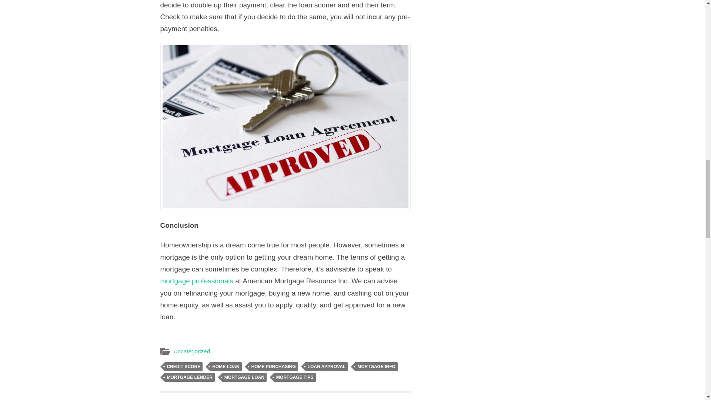 This screenshot has height=400, width=711. Describe the element at coordinates (273, 367) in the screenshot. I see `mortgage professionals` at that location.